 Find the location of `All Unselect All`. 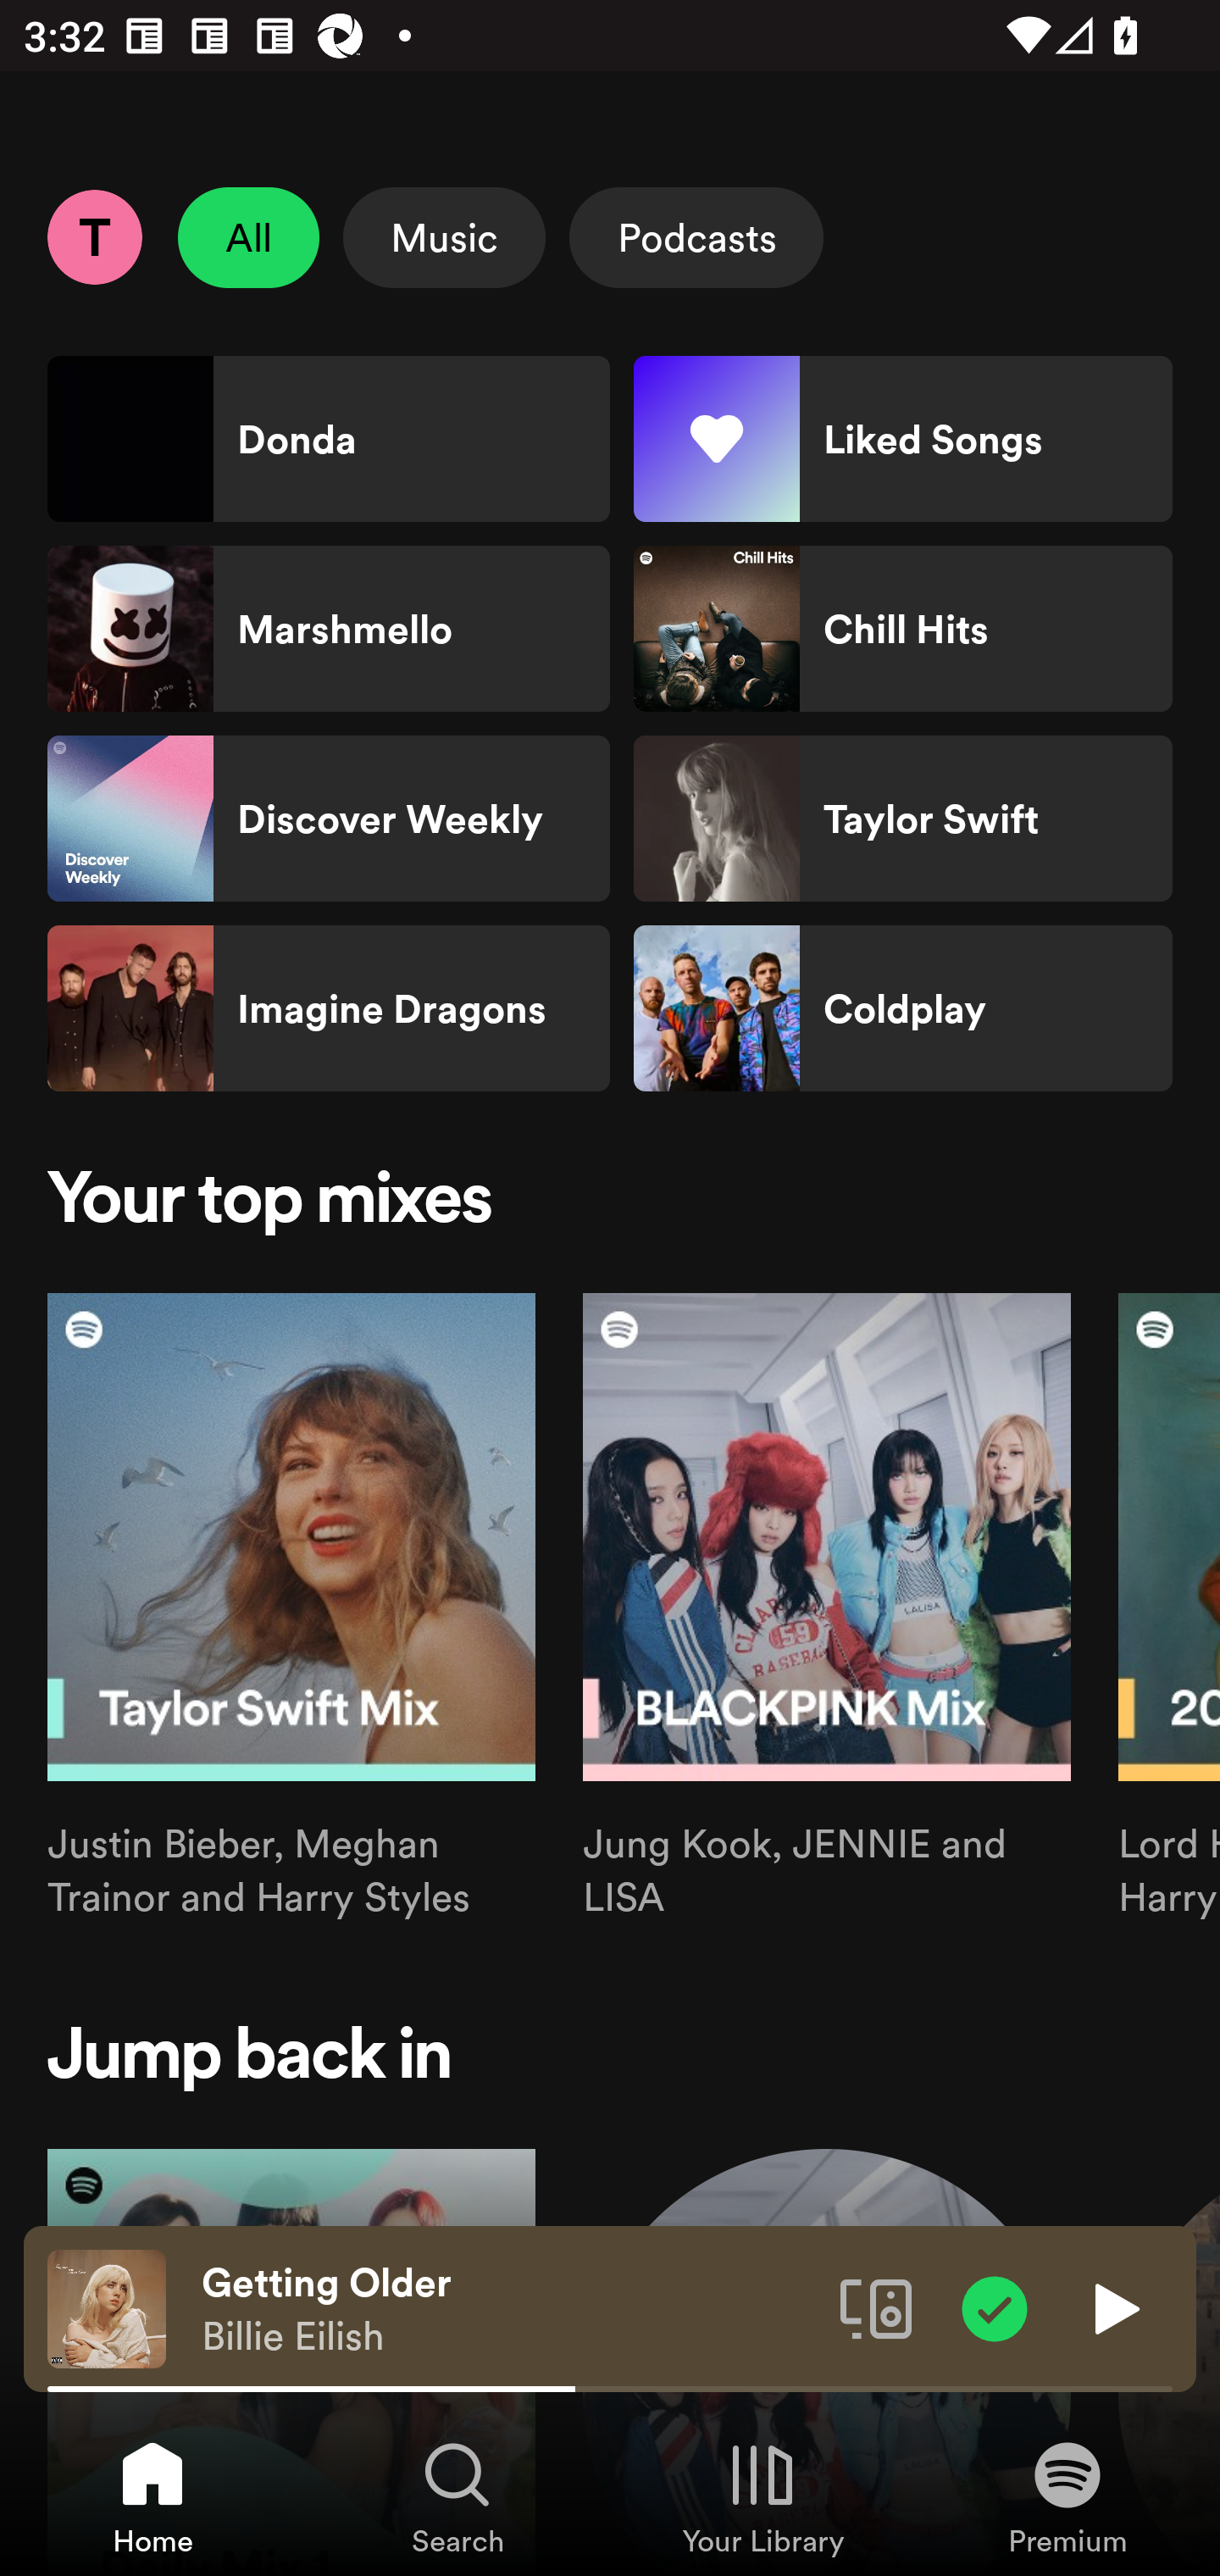

All Unselect All is located at coordinates (249, 237).